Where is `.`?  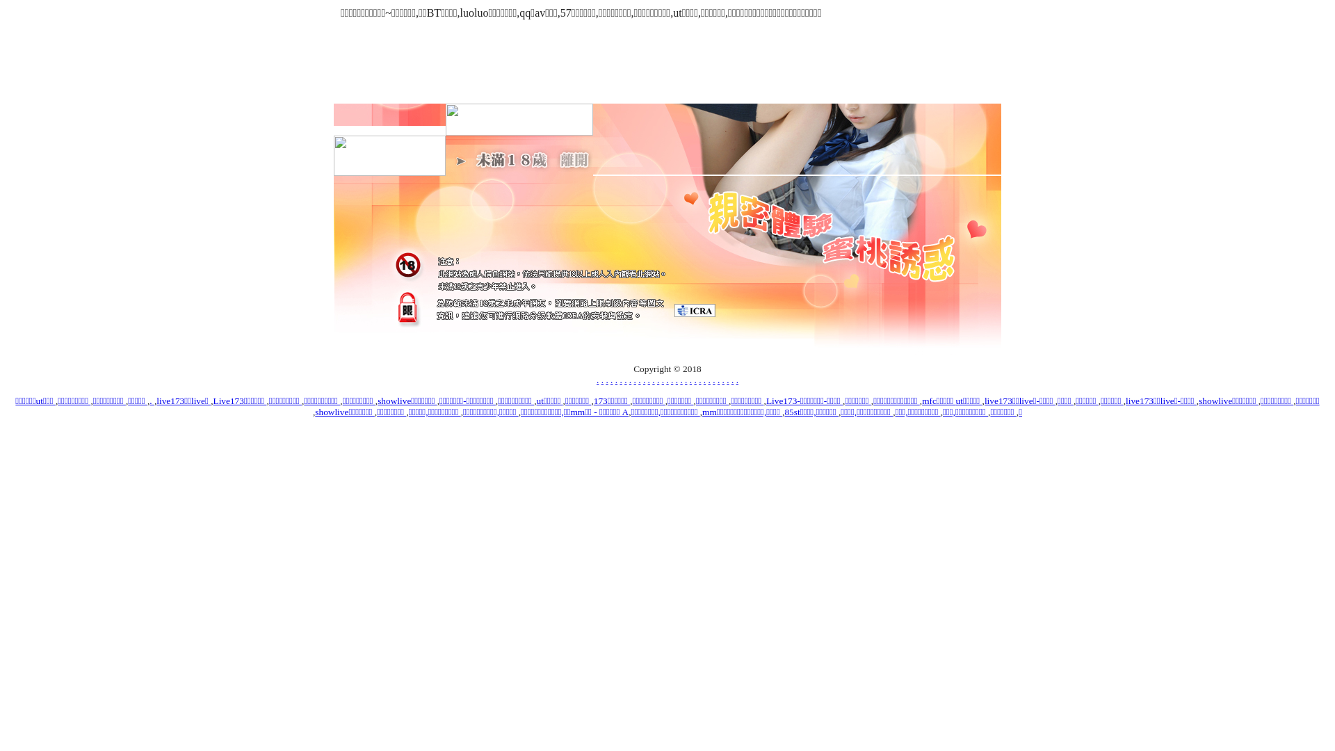
. is located at coordinates (598, 380).